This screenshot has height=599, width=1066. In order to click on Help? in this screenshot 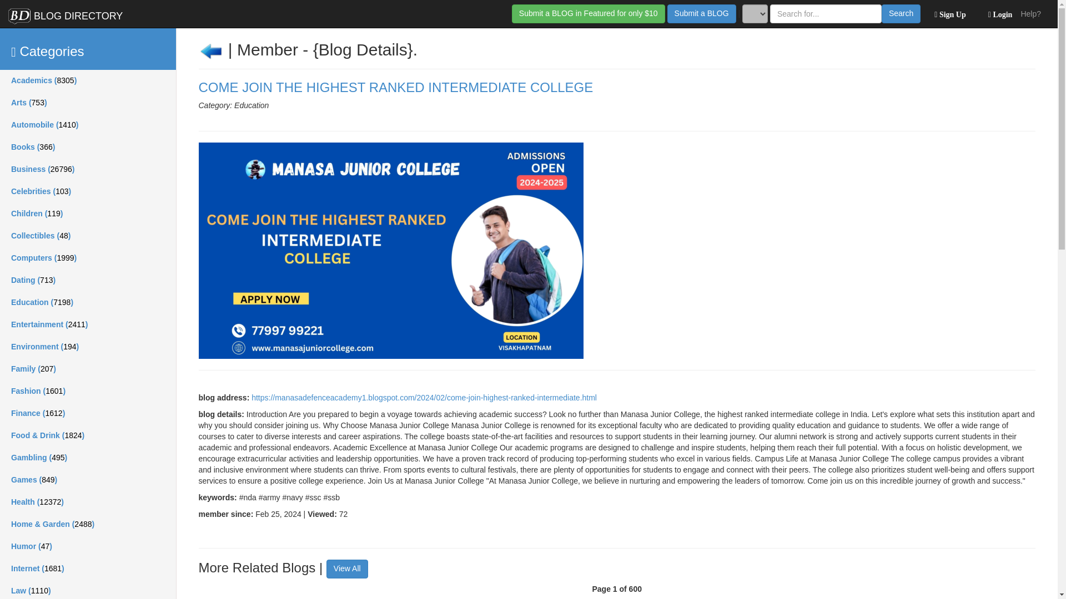, I will do `click(1030, 13)`.